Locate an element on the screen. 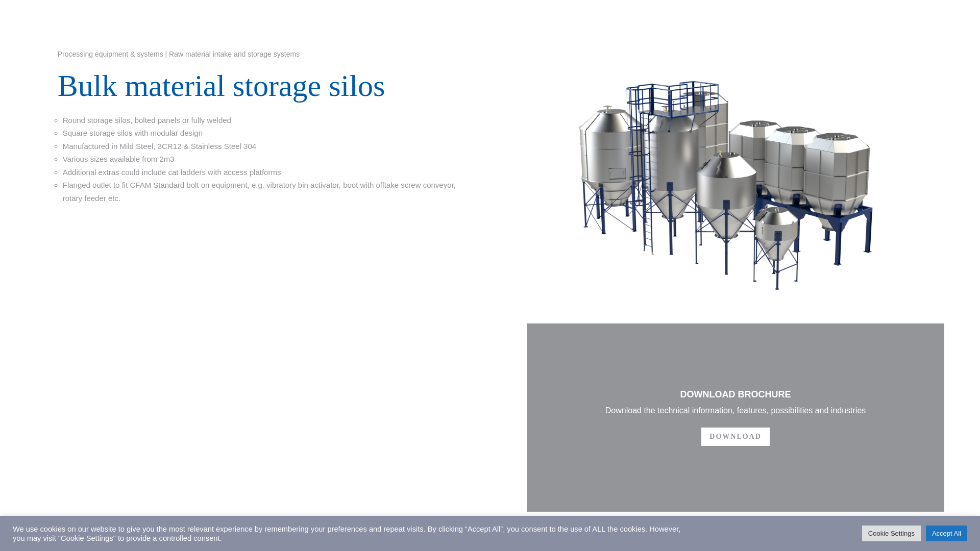 Image resolution: width=980 pixels, height=551 pixels. Cookie Settings is located at coordinates (891, 533).